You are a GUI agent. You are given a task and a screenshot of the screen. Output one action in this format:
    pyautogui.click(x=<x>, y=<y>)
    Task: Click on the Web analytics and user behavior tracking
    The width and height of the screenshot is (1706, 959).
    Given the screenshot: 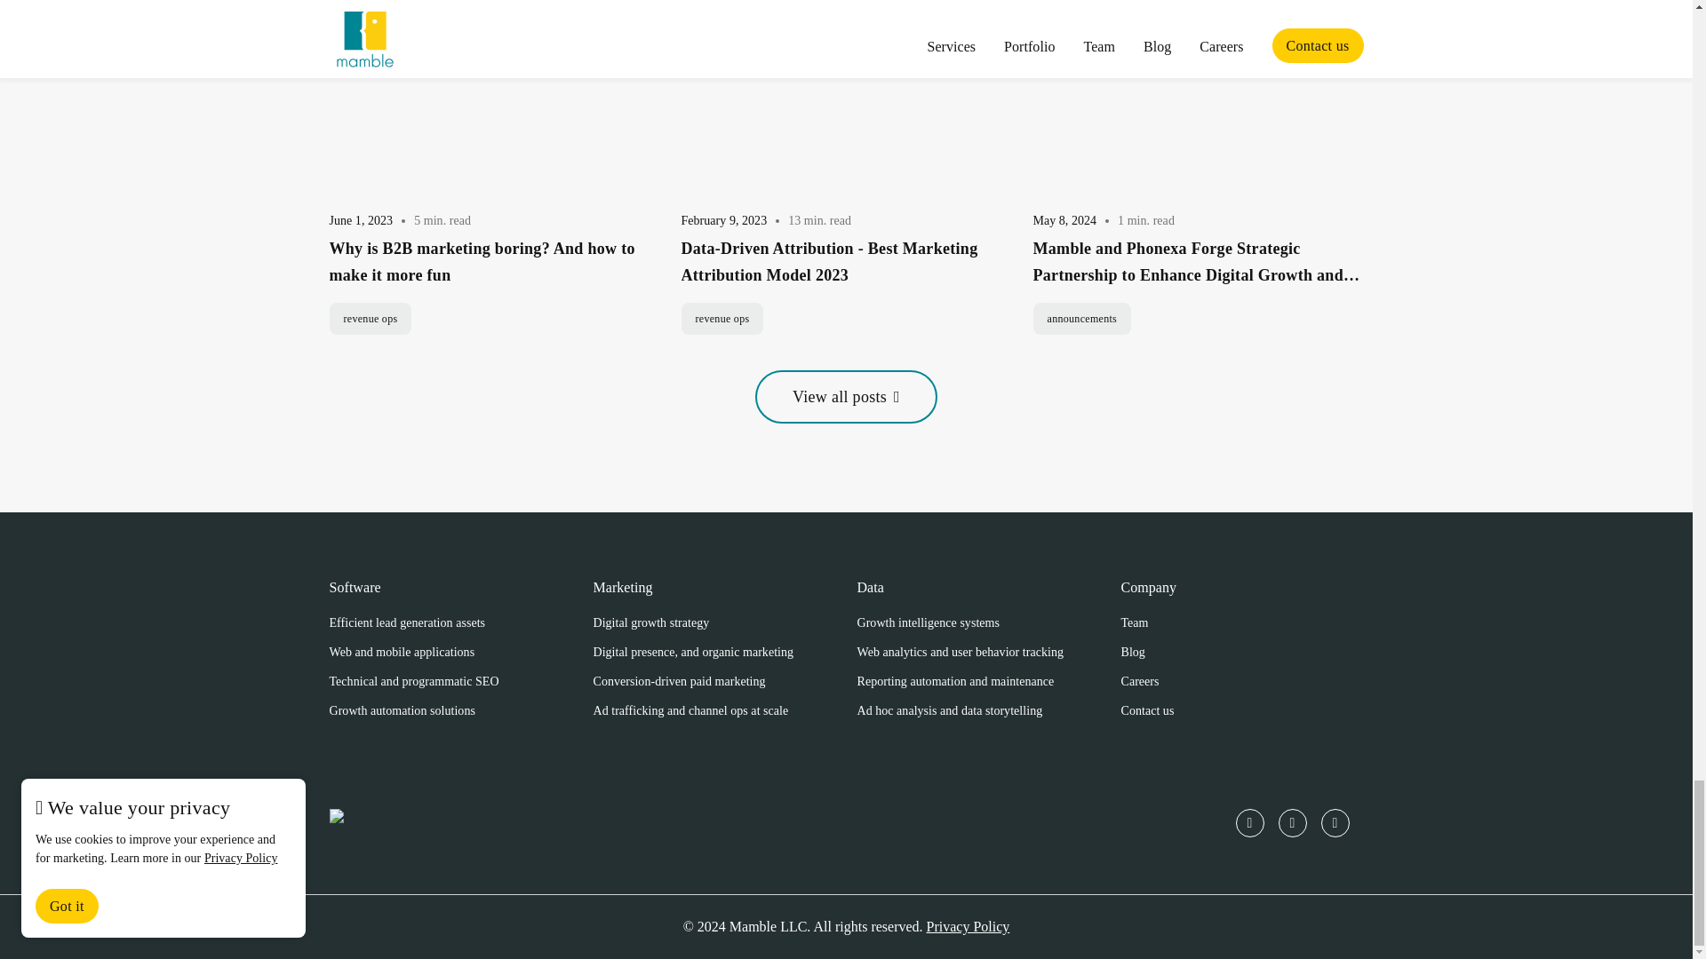 What is the action you would take?
    pyautogui.click(x=960, y=652)
    